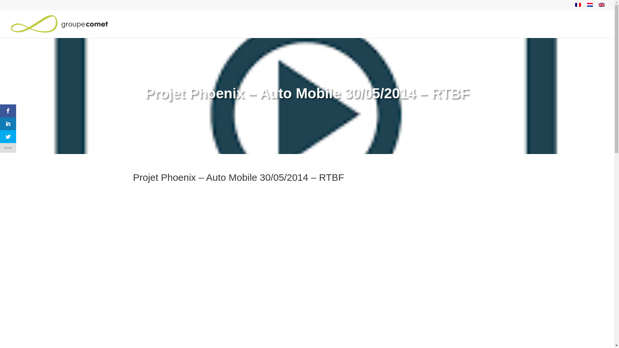 Image resolution: width=619 pixels, height=348 pixels. I want to click on English, so click(602, 5).